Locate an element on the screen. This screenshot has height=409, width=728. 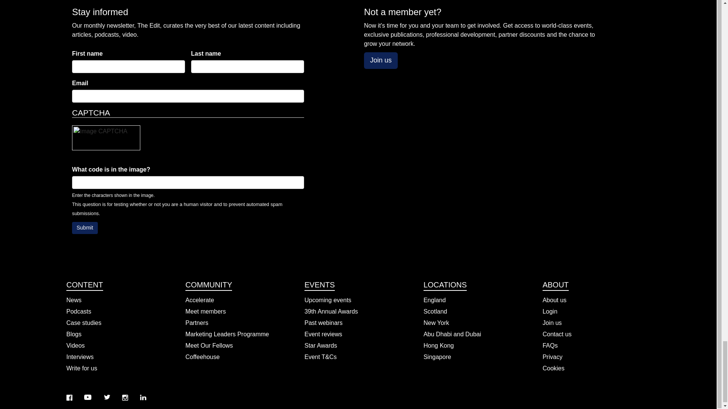
Society and partner pods from our global network is located at coordinates (120, 311).